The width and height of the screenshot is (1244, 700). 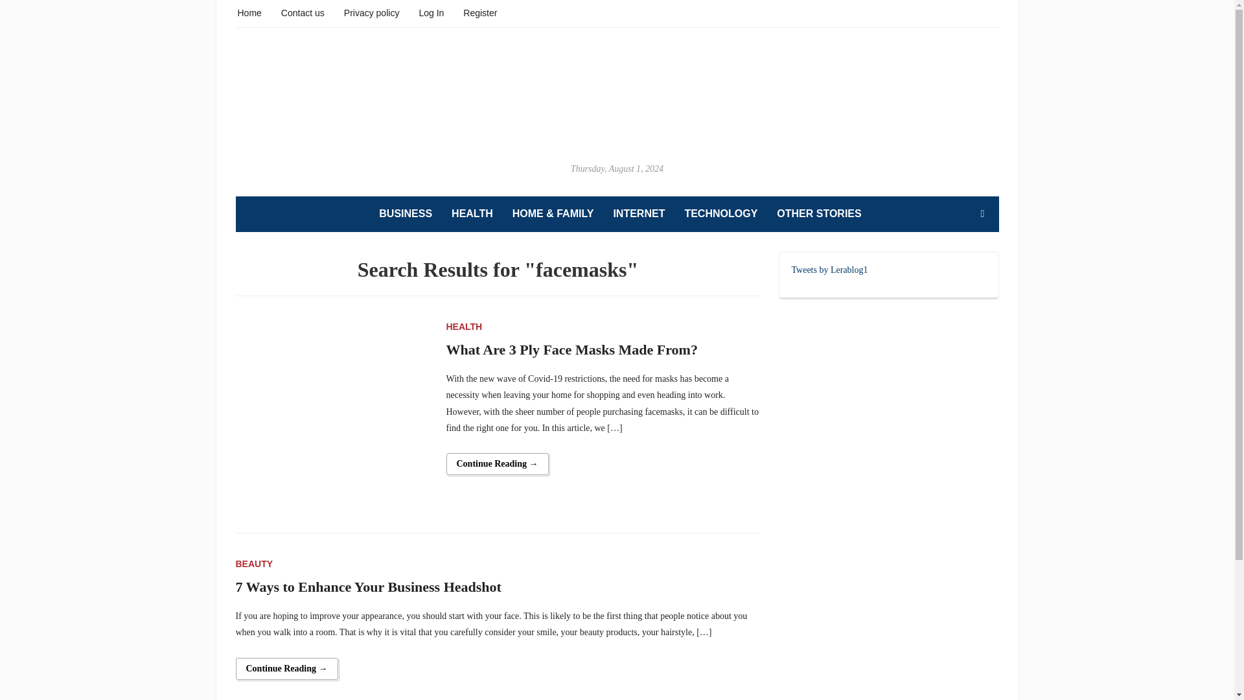 I want to click on Search, so click(x=982, y=213).